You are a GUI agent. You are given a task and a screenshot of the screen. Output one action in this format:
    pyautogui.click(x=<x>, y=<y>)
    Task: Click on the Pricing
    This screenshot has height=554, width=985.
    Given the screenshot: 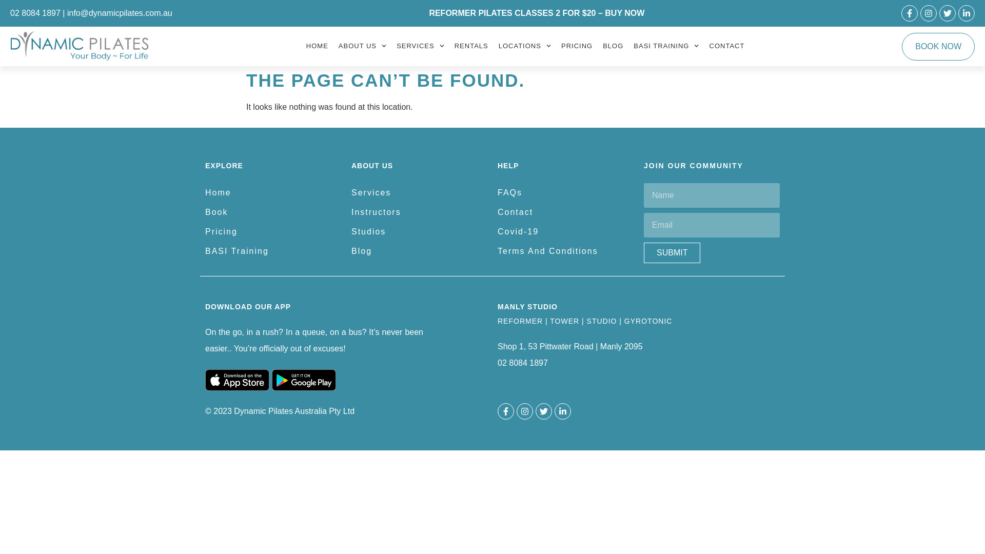 What is the action you would take?
    pyautogui.click(x=273, y=232)
    